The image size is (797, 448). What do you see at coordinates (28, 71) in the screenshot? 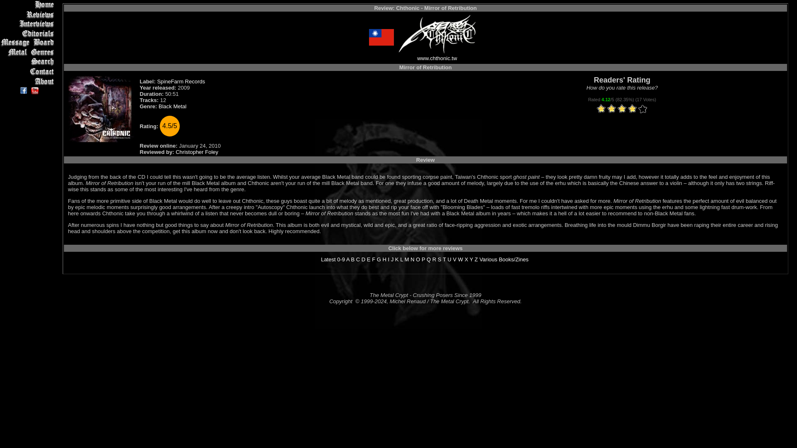
I see `Contact Us to Submit Material for Review or Other Inquiries` at bounding box center [28, 71].